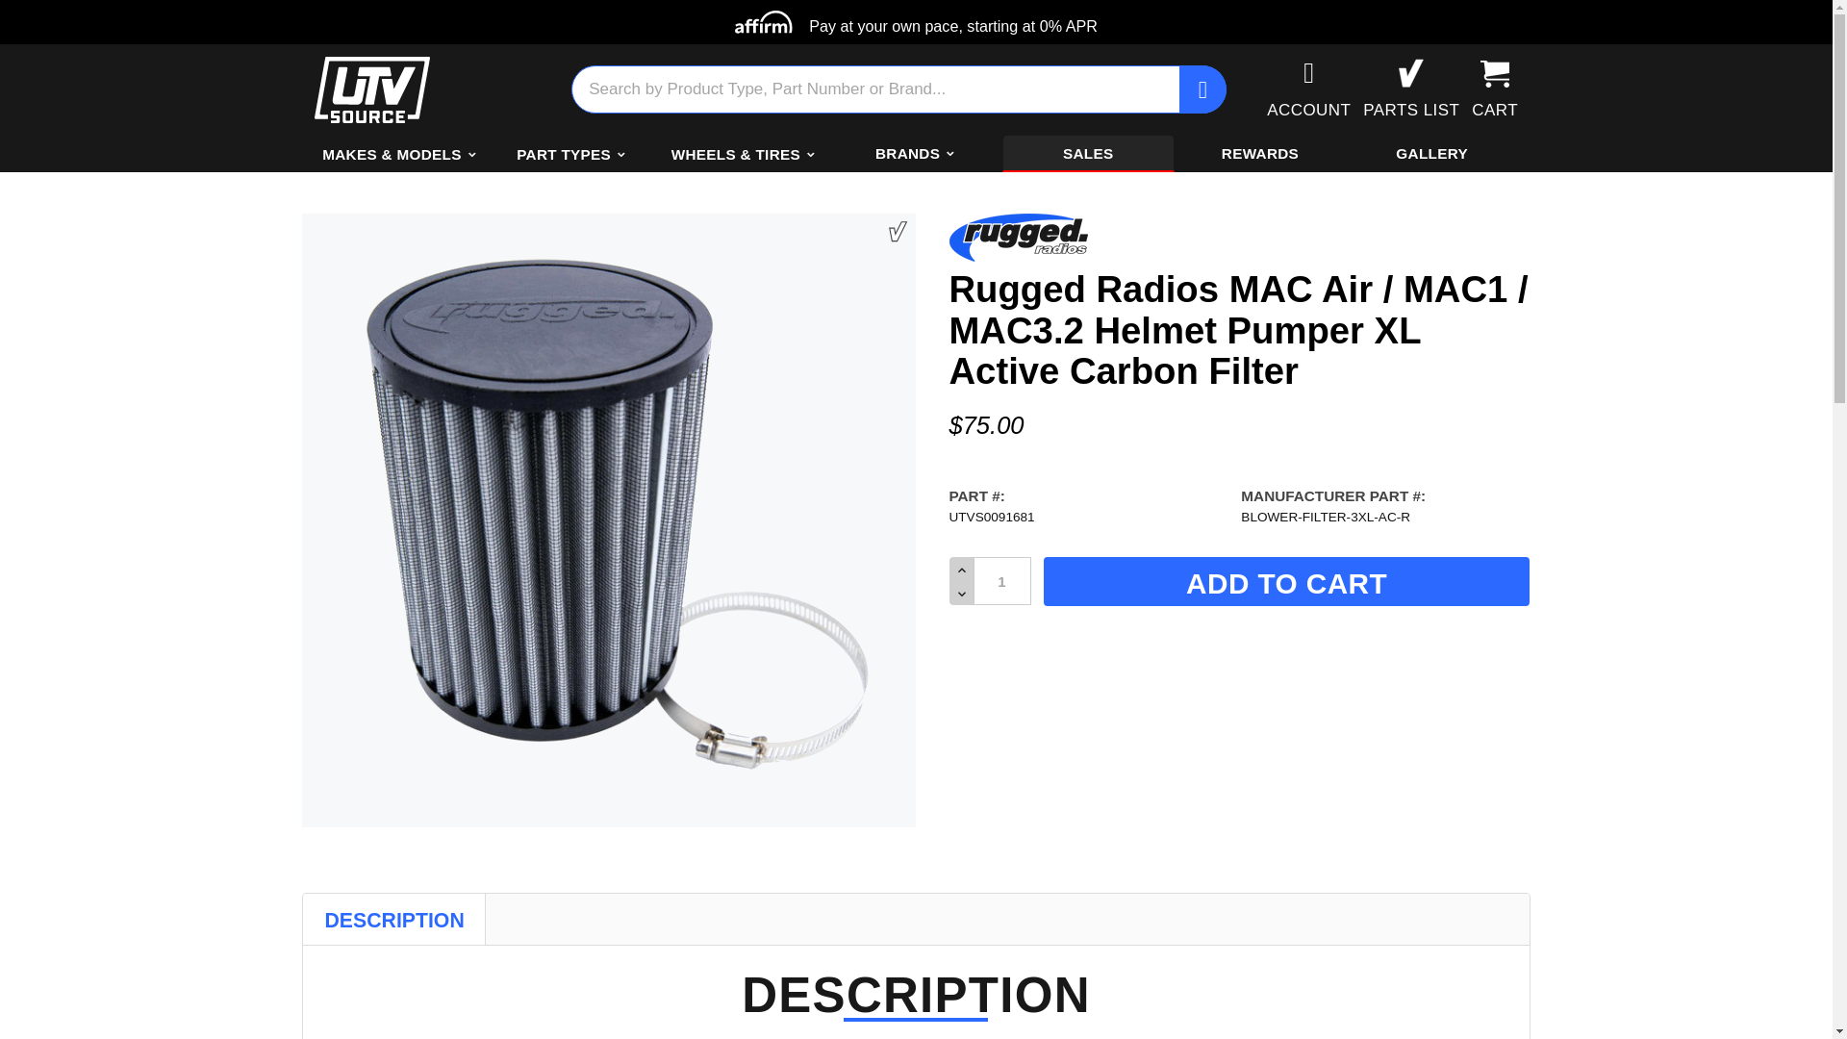  Describe the element at coordinates (371, 89) in the screenshot. I see `UTV Source` at that location.